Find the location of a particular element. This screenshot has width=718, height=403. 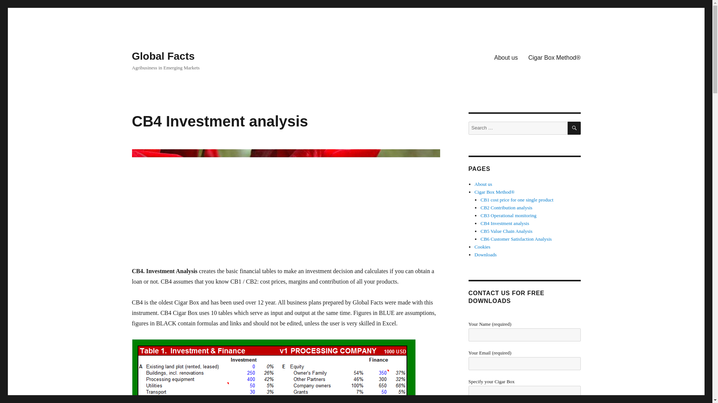

Cookies is located at coordinates (482, 247).